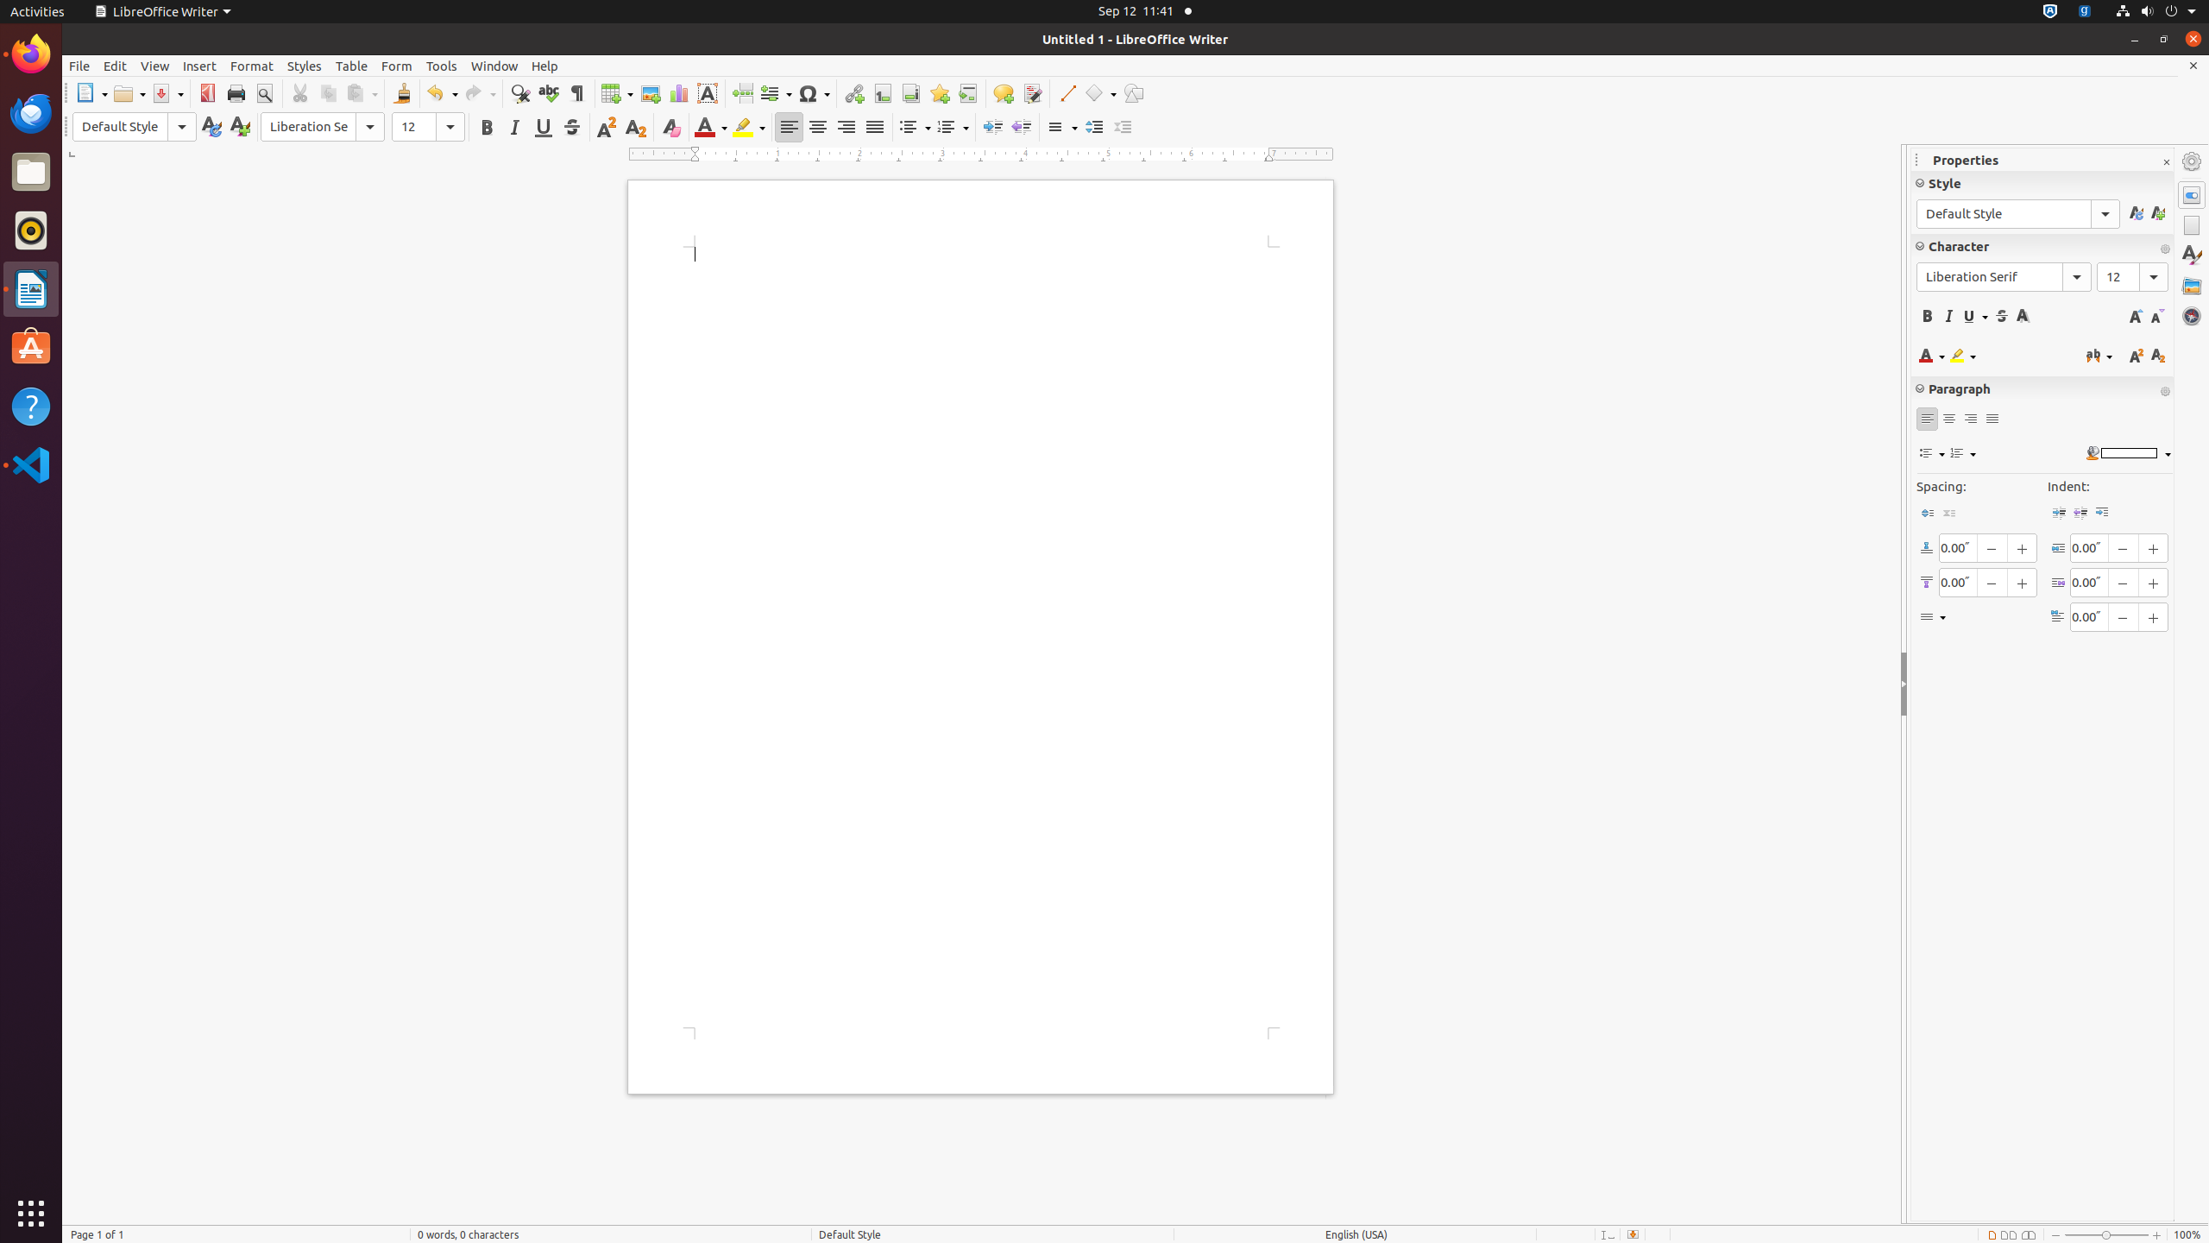 The image size is (2209, 1243). Describe the element at coordinates (480, 93) in the screenshot. I see `Redo` at that location.